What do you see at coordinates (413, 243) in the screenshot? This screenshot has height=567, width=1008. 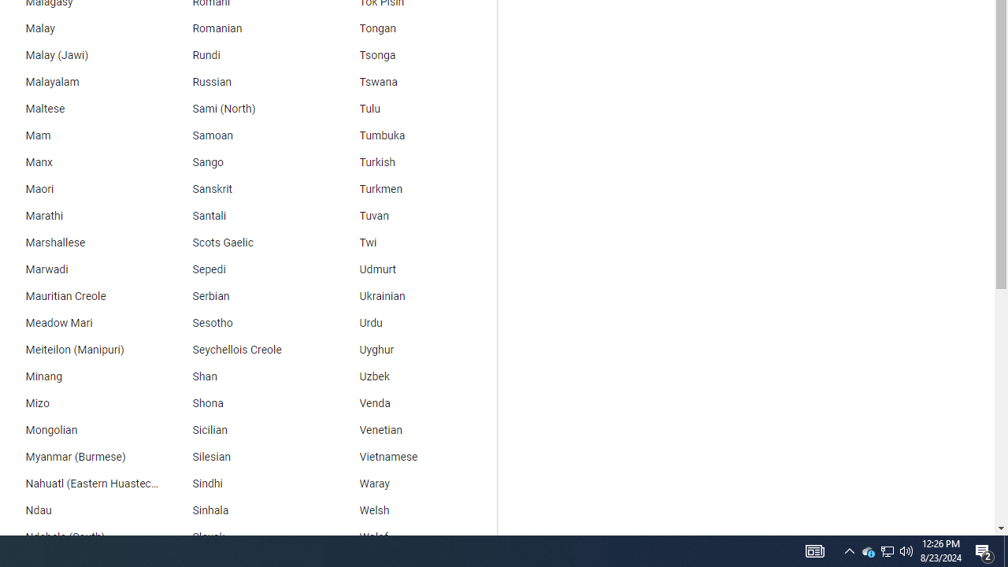 I see `Twi` at bounding box center [413, 243].